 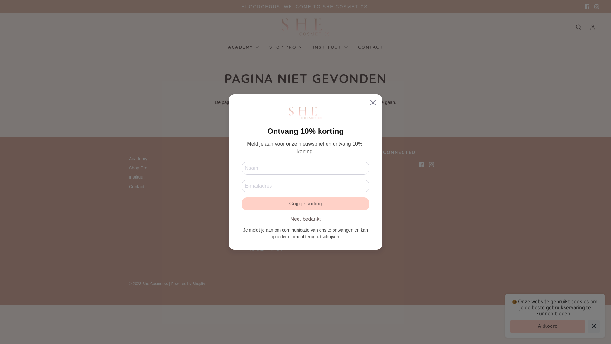 I want to click on SHOP PRO, so click(x=286, y=47).